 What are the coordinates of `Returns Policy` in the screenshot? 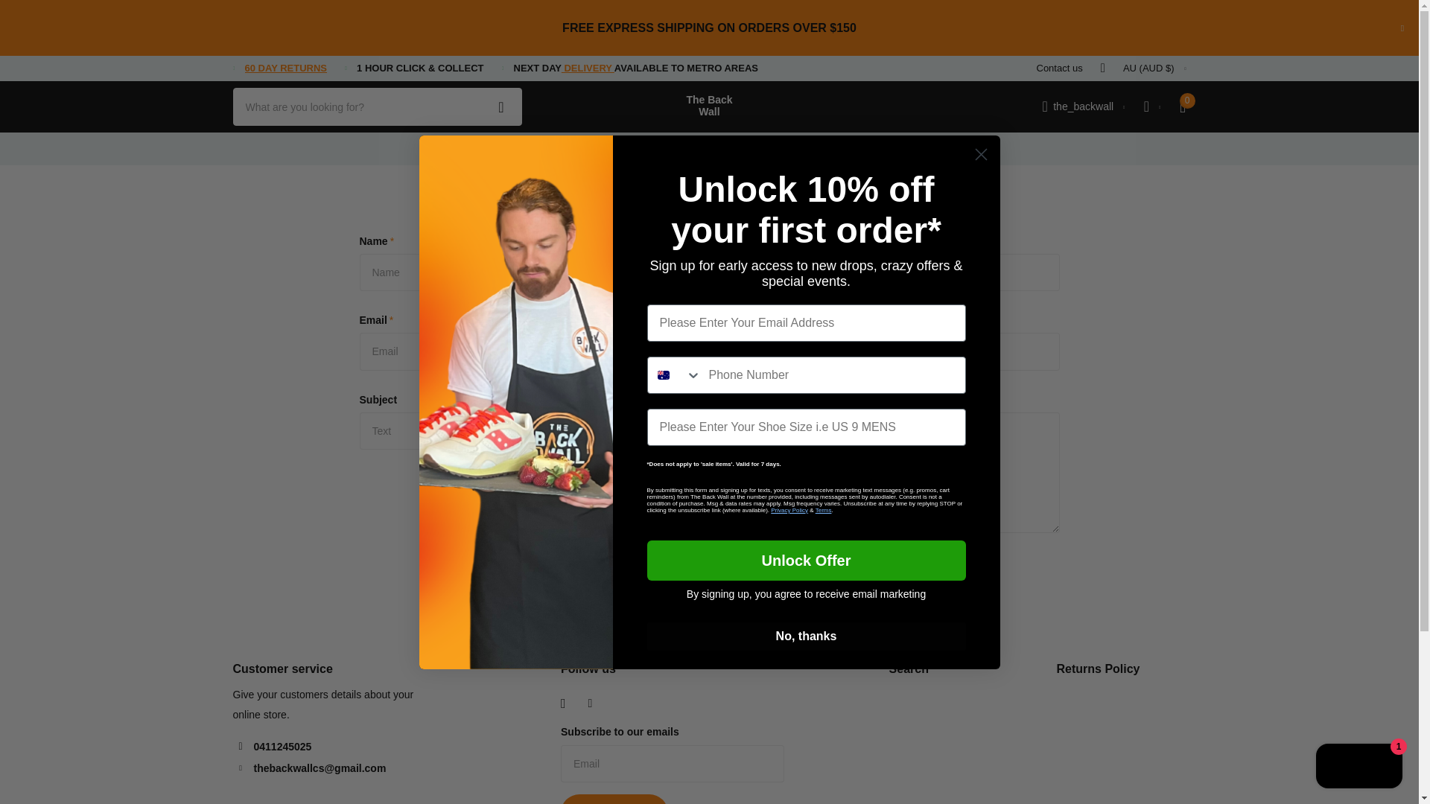 It's located at (286, 68).